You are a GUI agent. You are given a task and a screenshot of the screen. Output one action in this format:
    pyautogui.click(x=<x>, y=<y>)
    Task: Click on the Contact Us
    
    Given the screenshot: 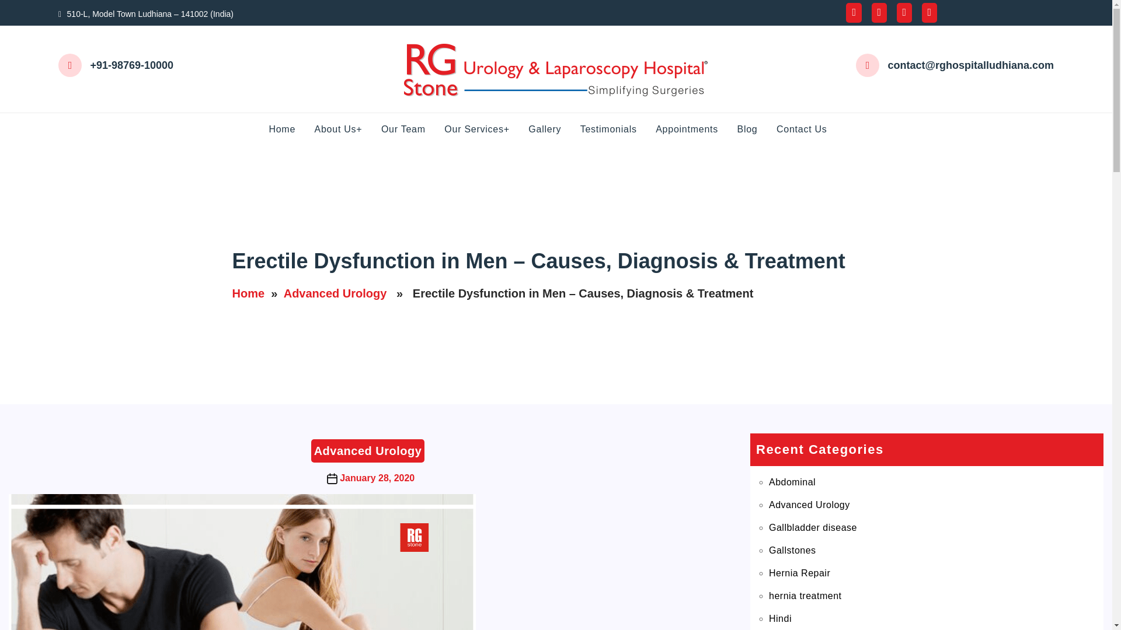 What is the action you would take?
    pyautogui.click(x=810, y=129)
    